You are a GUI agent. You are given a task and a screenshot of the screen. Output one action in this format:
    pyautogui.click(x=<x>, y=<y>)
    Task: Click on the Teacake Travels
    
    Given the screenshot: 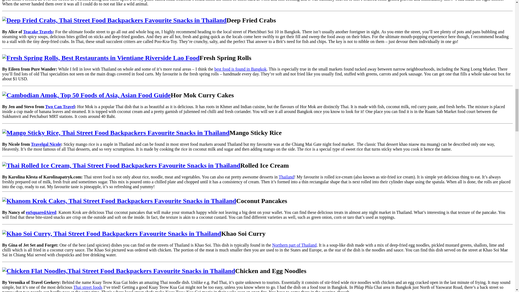 What is the action you would take?
    pyautogui.click(x=37, y=32)
    